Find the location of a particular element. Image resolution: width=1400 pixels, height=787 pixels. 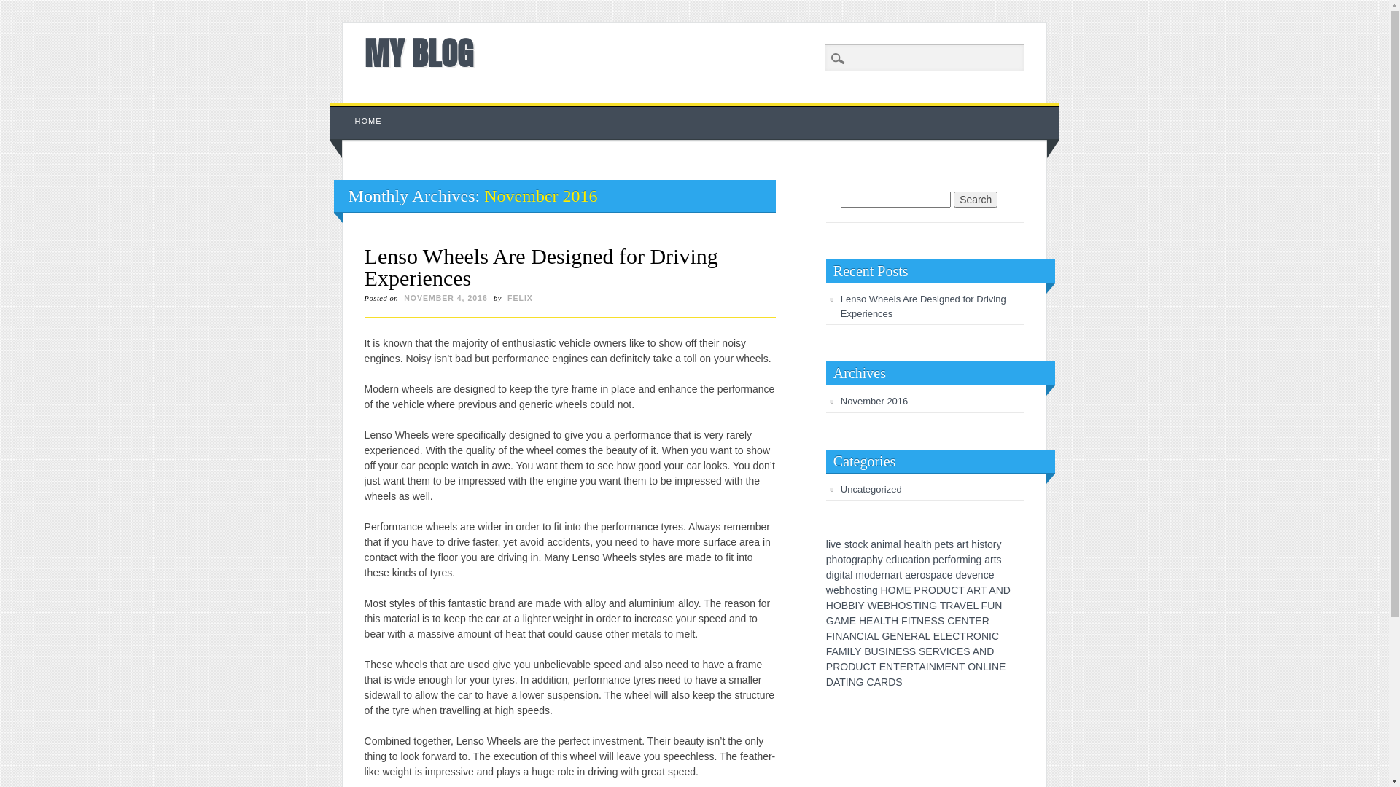

e is located at coordinates (975, 575).